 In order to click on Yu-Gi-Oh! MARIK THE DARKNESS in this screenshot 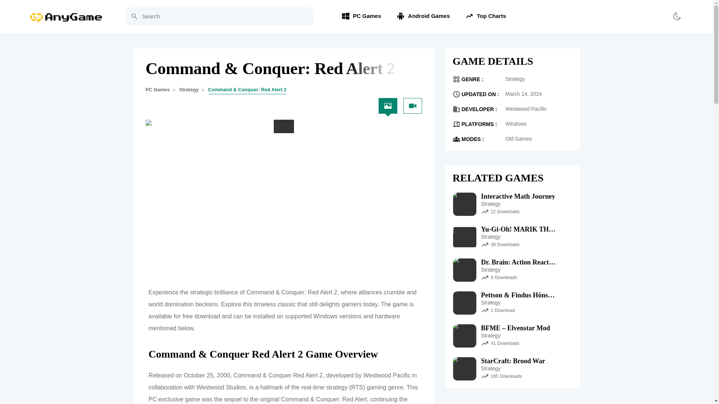, I will do `click(518, 229)`.